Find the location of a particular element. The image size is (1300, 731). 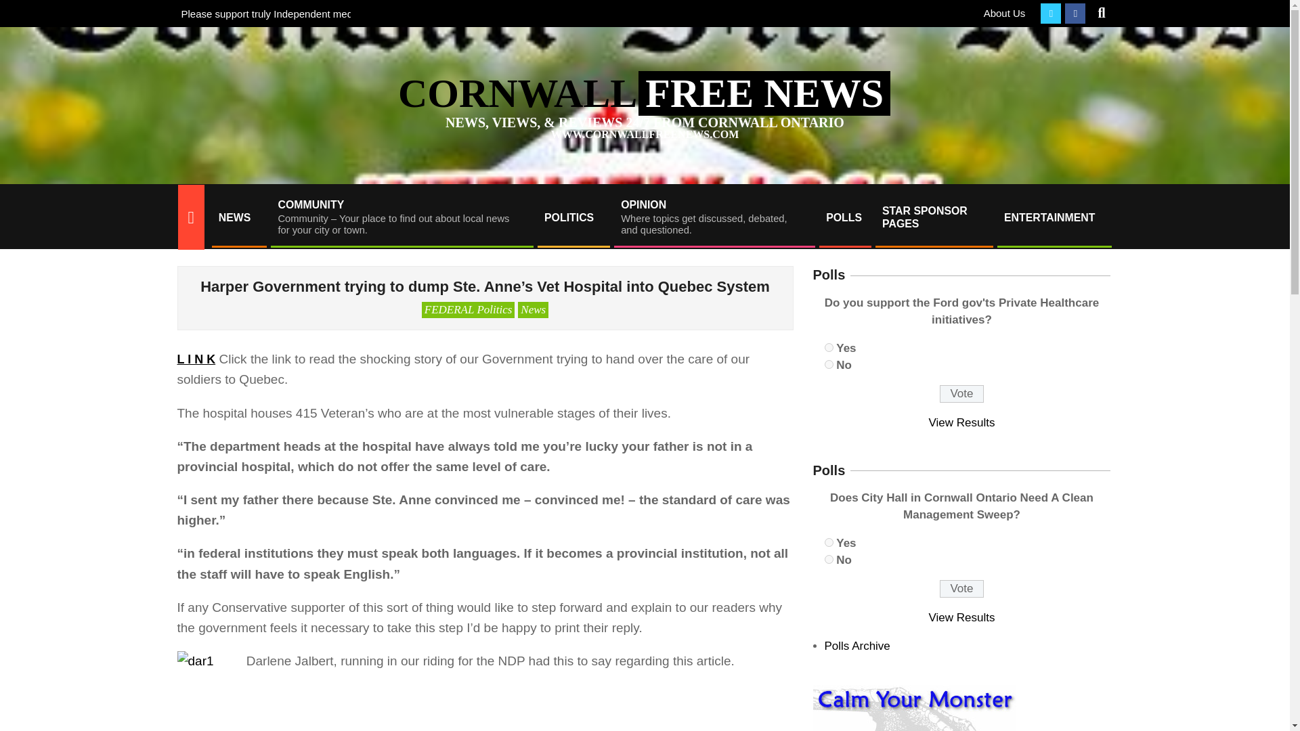

1770 is located at coordinates (829, 541).